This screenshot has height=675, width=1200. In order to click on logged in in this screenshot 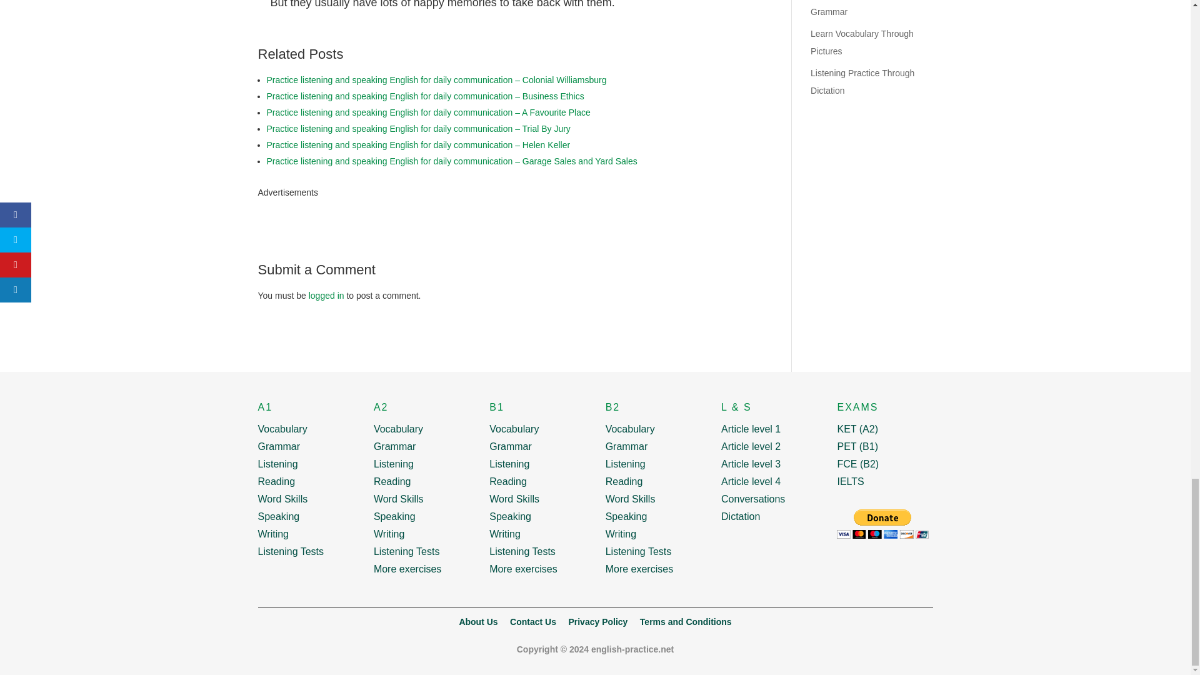, I will do `click(326, 295)`.